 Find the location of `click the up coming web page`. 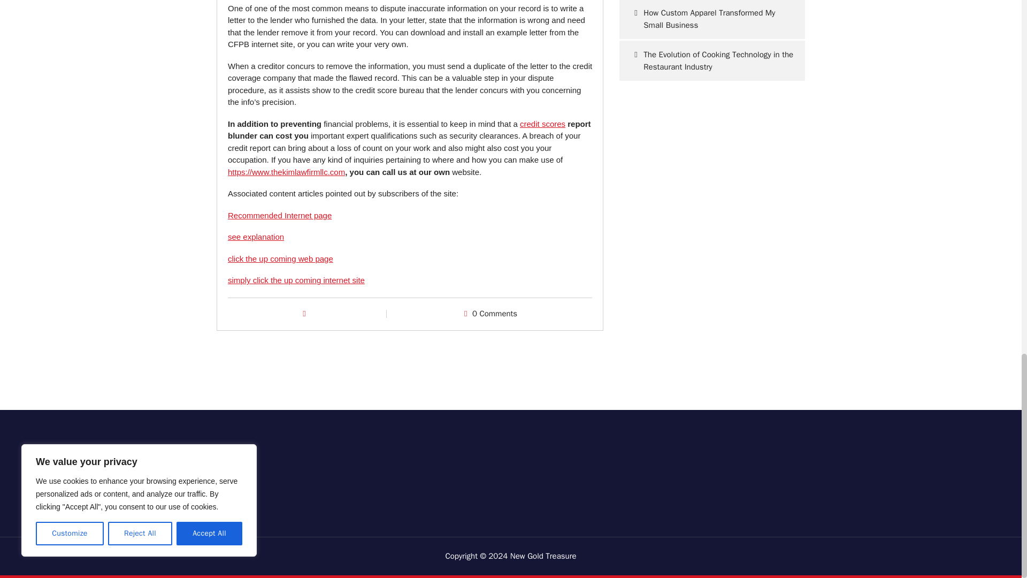

click the up coming web page is located at coordinates (280, 259).